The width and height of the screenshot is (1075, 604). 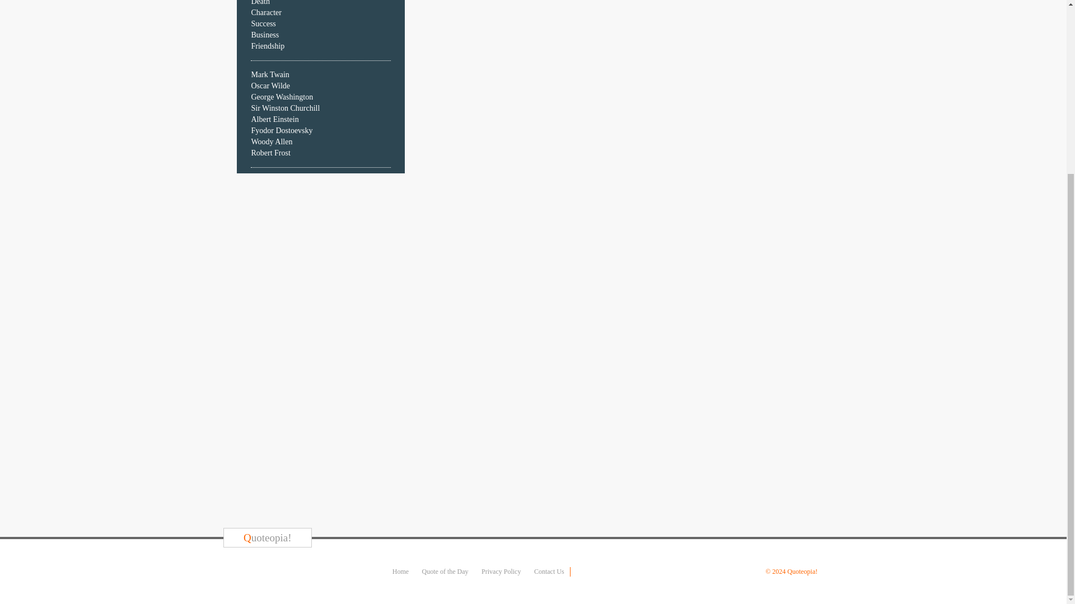 I want to click on Death, so click(x=260, y=2).